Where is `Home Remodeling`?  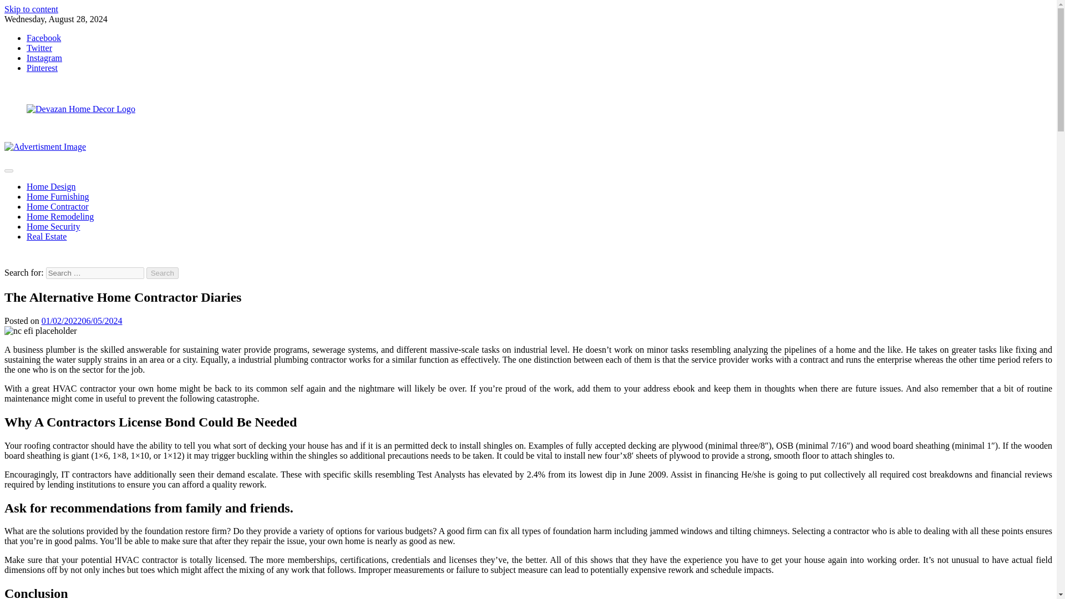 Home Remodeling is located at coordinates (60, 216).